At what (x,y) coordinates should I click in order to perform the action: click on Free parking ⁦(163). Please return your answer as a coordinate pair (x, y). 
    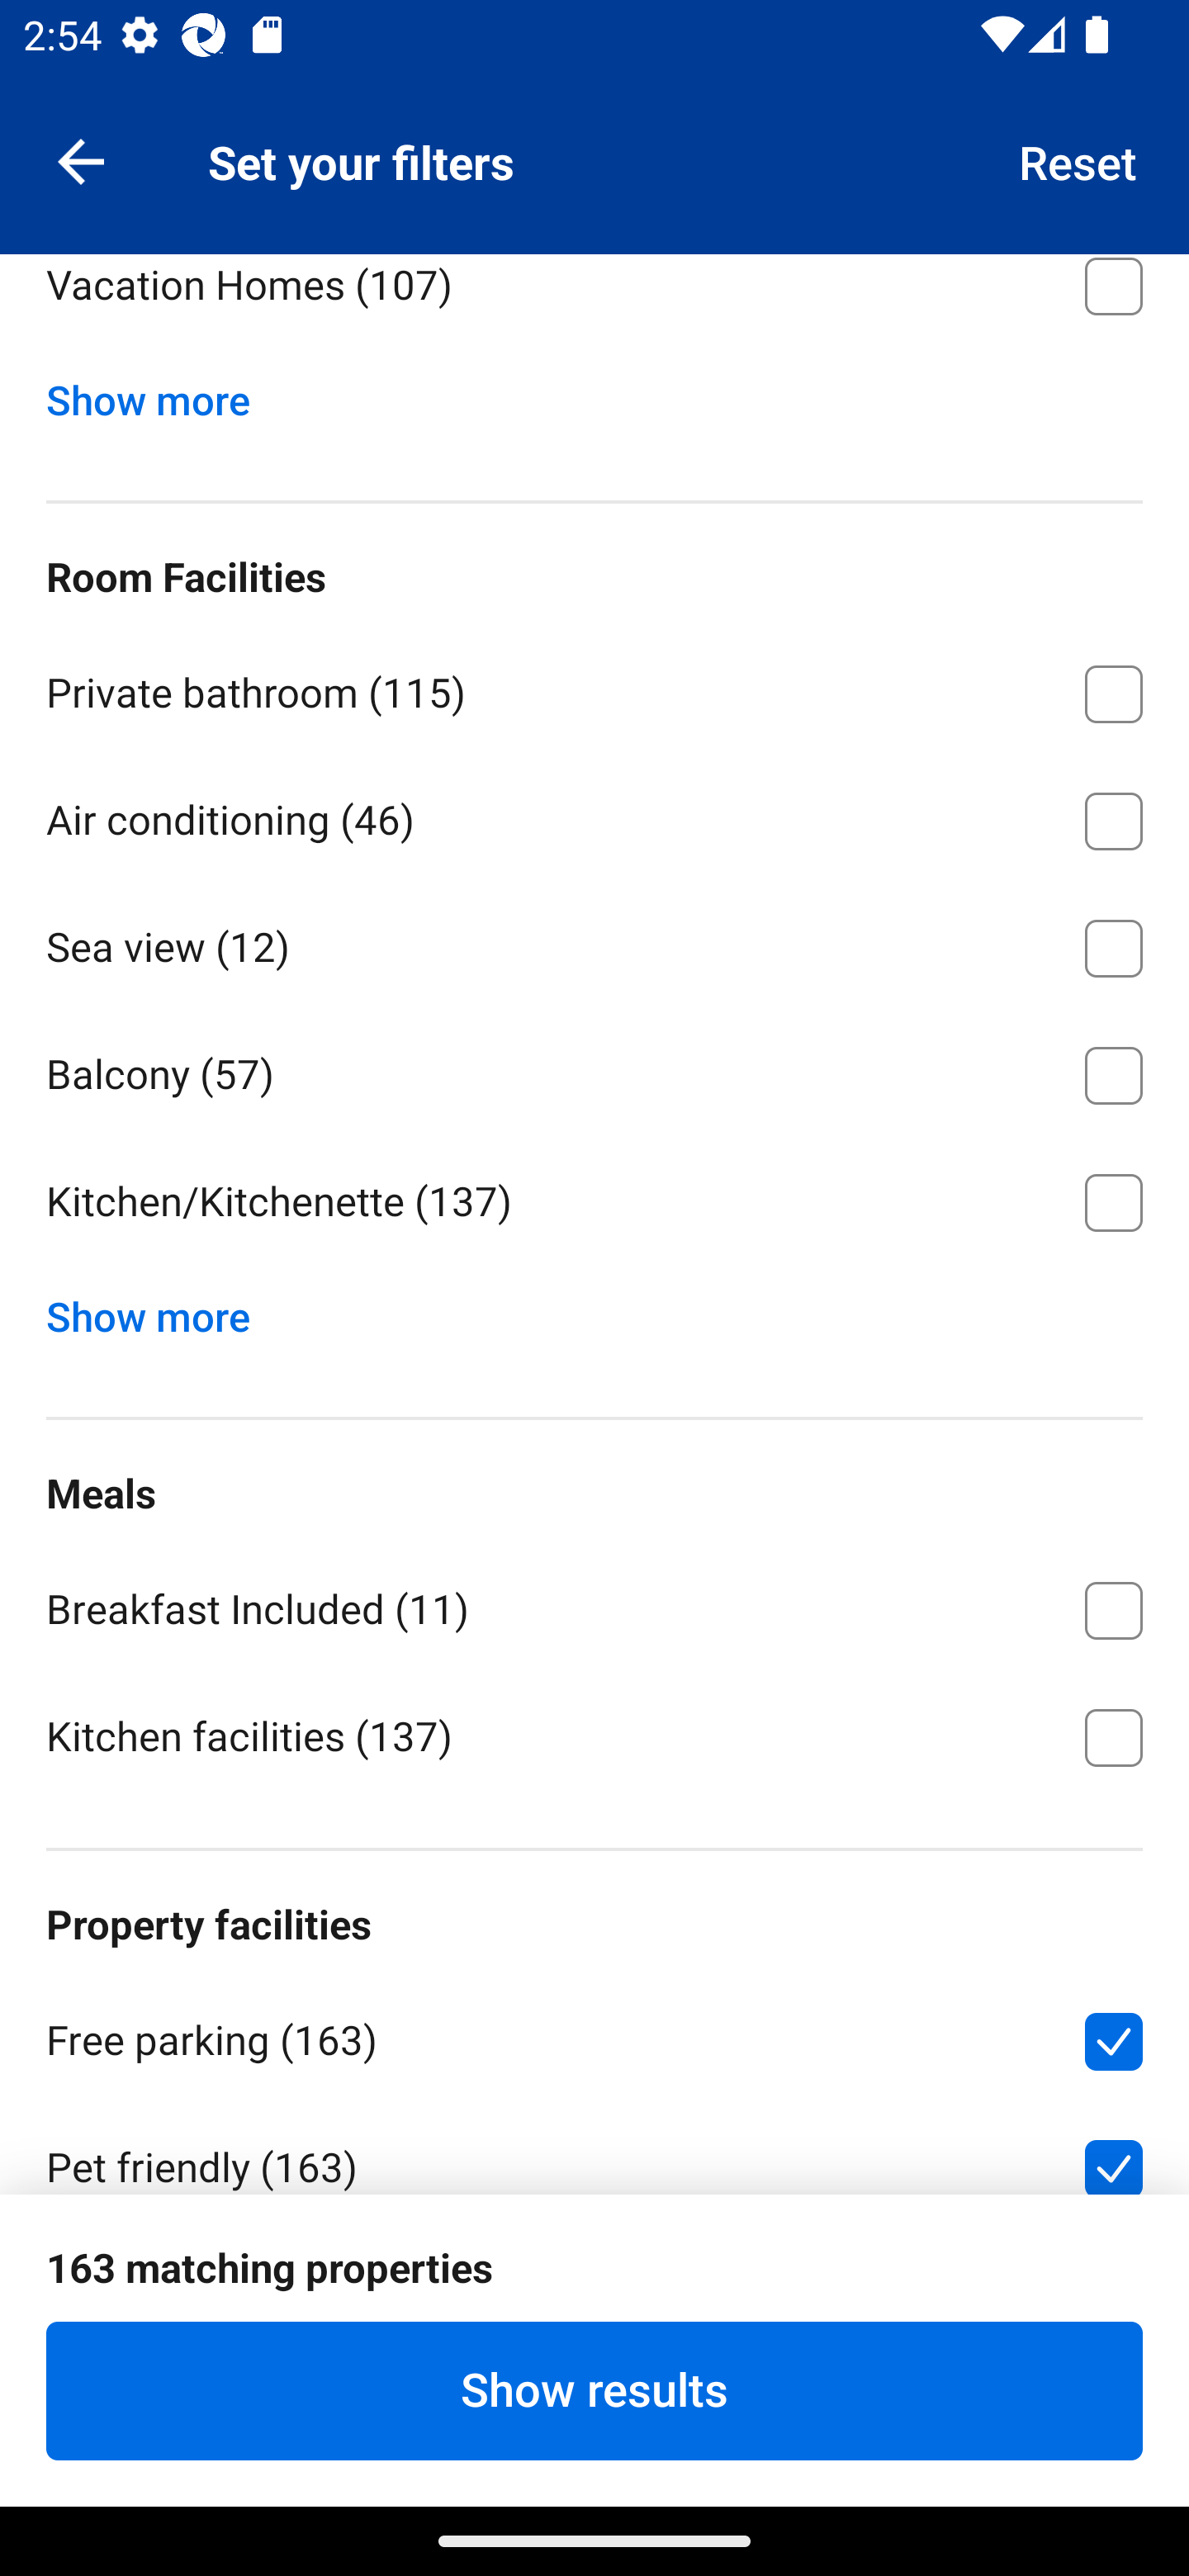
    Looking at the image, I should click on (594, 2036).